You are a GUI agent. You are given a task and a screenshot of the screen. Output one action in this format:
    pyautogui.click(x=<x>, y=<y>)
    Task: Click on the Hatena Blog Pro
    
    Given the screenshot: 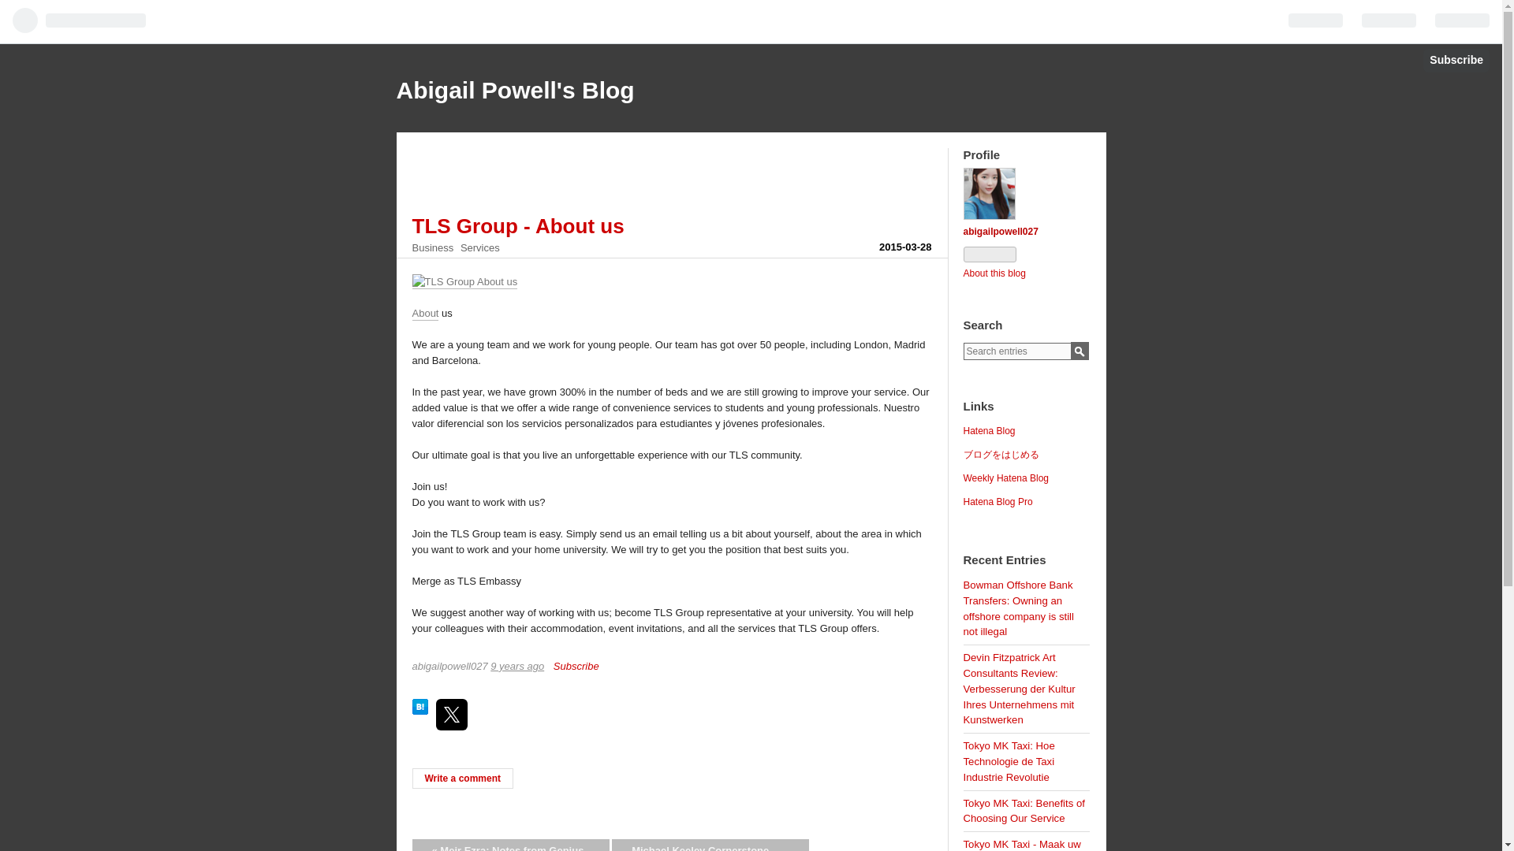 What is the action you would take?
    pyautogui.click(x=998, y=501)
    